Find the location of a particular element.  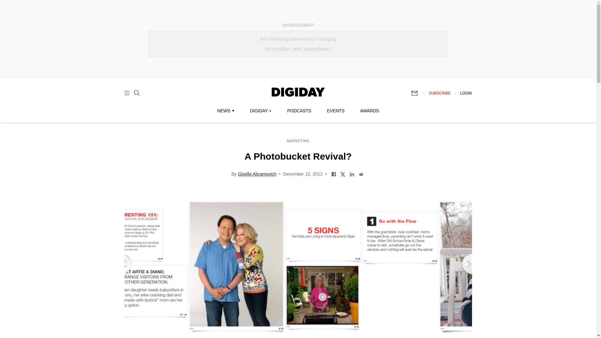

AWARDS is located at coordinates (369, 110).